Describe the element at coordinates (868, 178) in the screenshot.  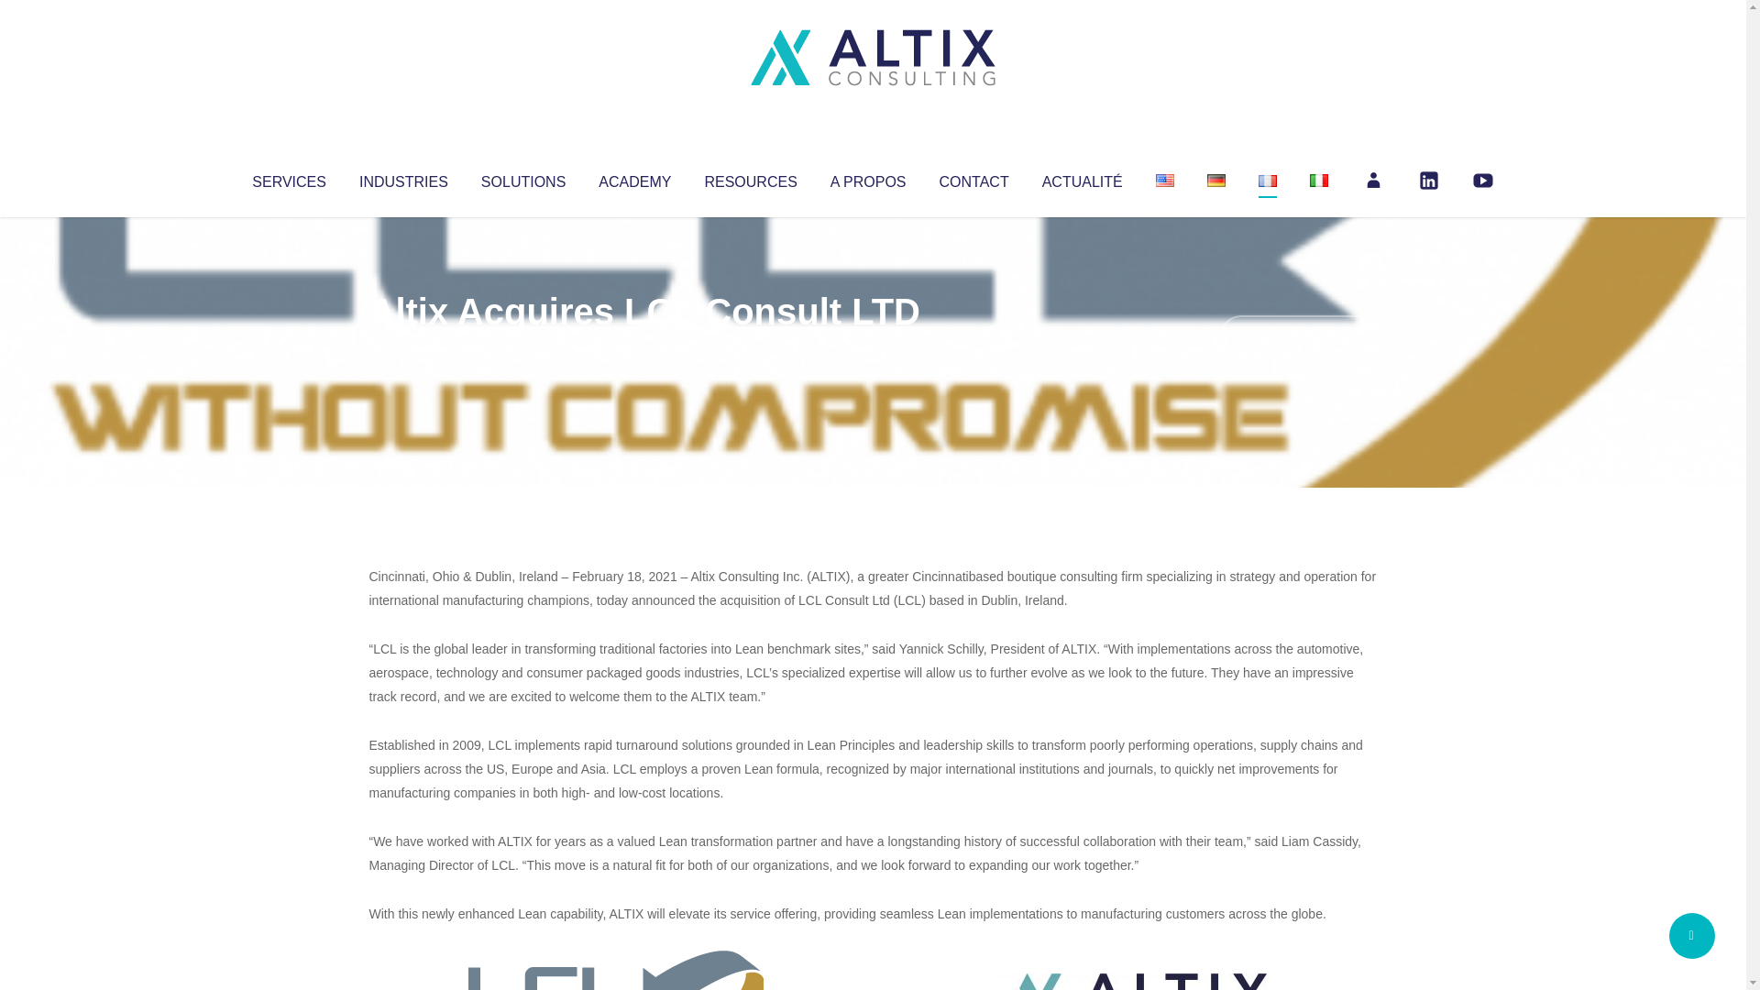
I see `A PROPOS` at that location.